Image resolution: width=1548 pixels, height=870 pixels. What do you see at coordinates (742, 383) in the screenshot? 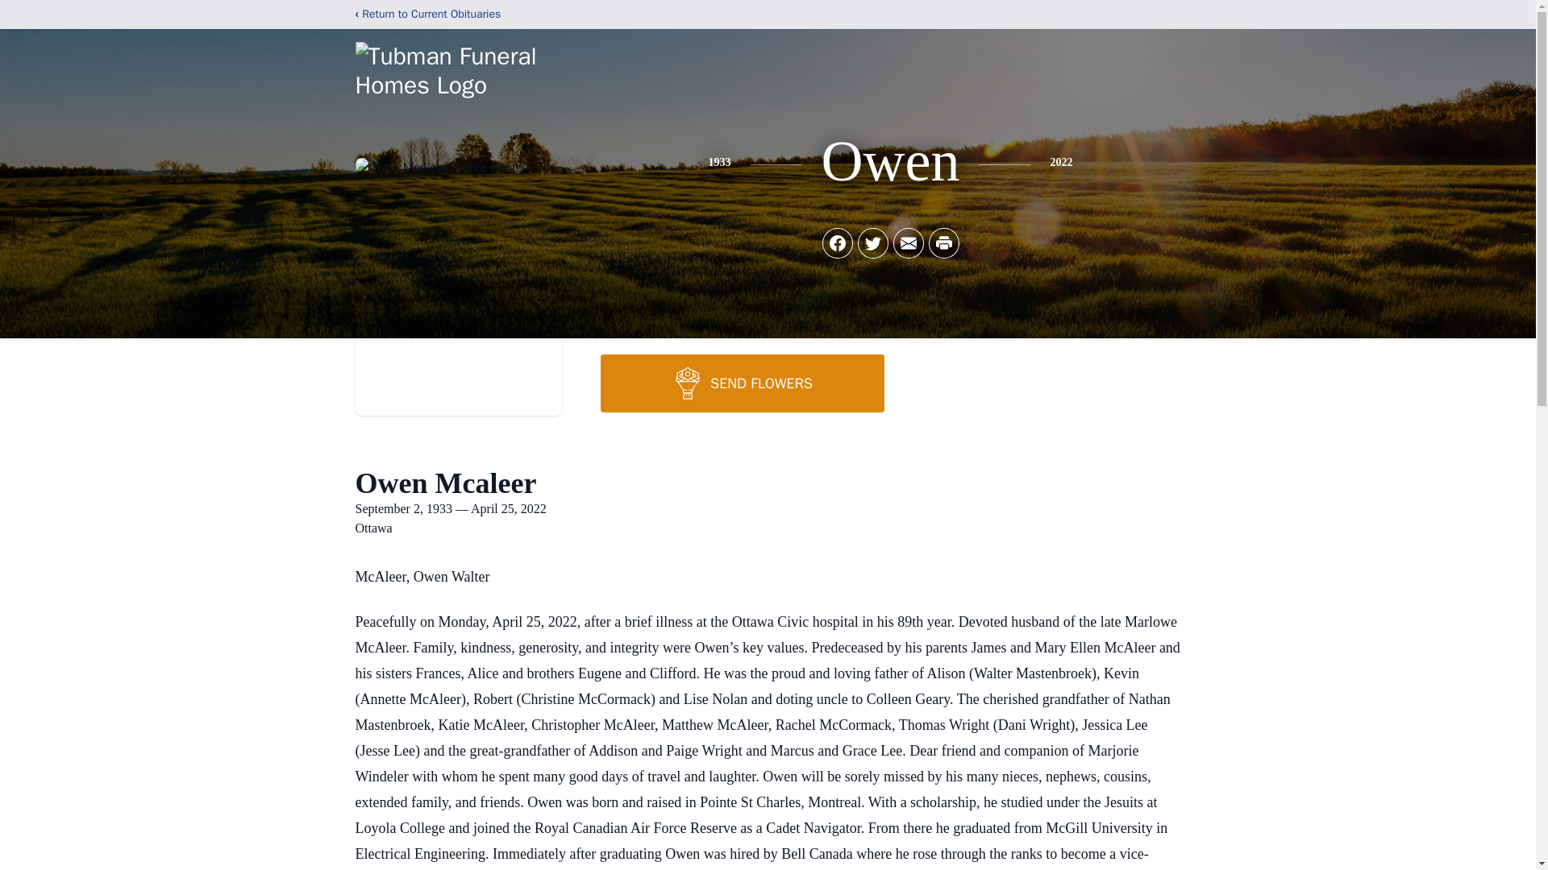
I see `SEND FLOWERS` at bounding box center [742, 383].